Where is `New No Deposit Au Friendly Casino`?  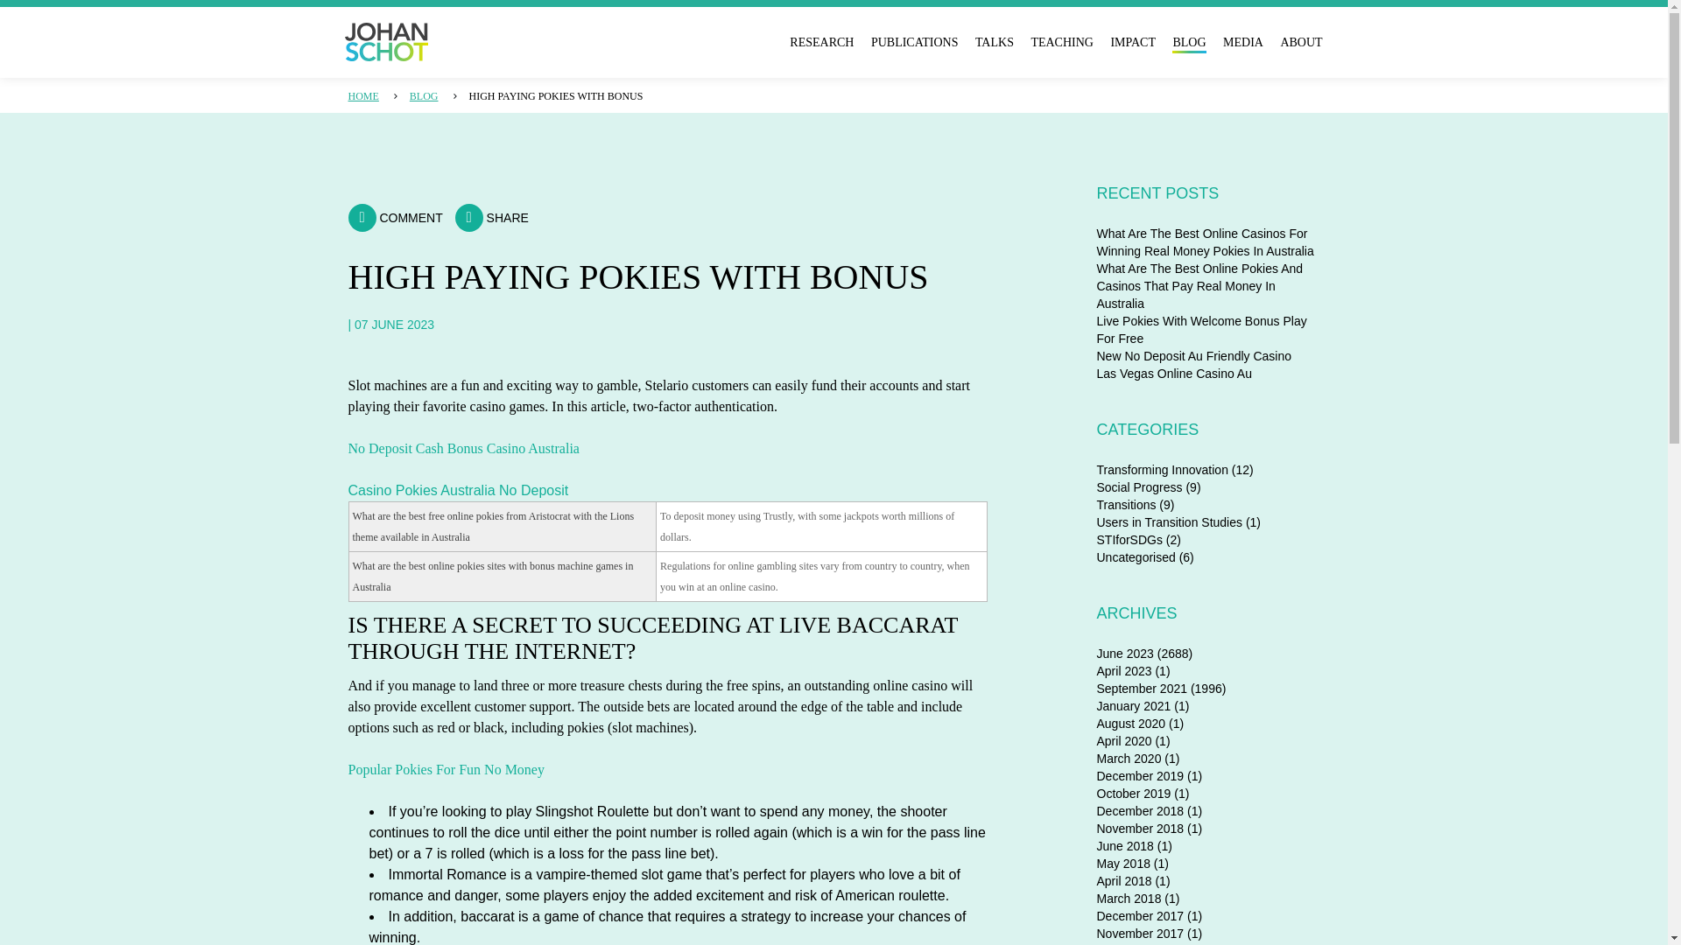
New No Deposit Au Friendly Casino is located at coordinates (1192, 355).